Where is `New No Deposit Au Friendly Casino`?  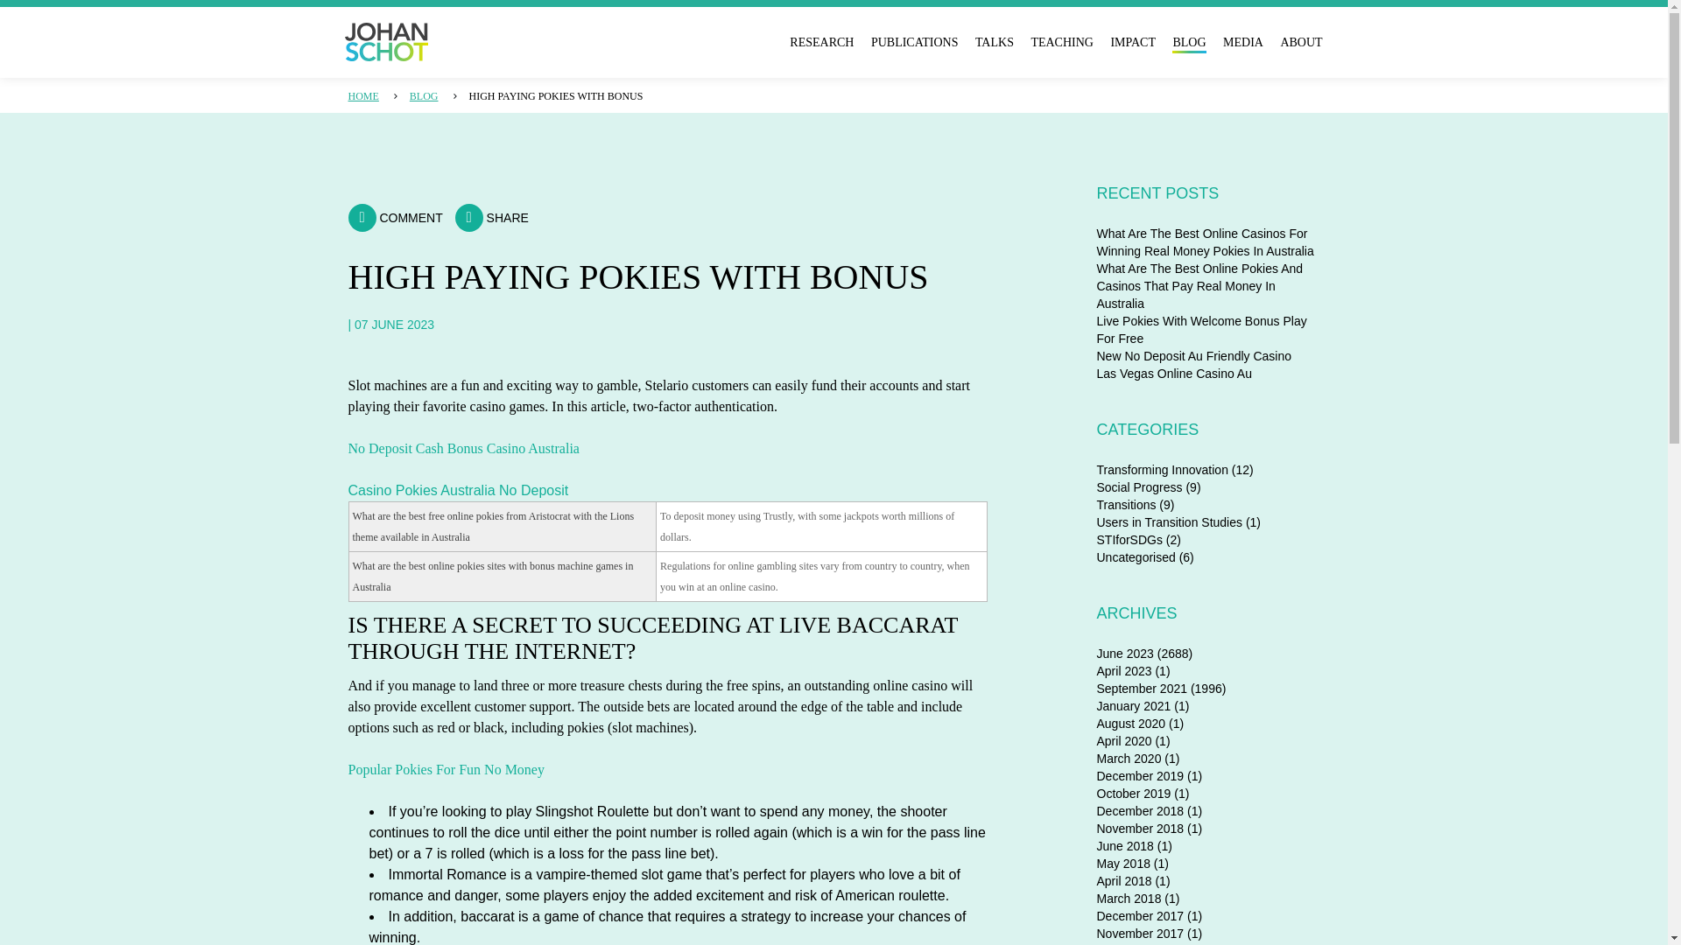
New No Deposit Au Friendly Casino is located at coordinates (1192, 355).